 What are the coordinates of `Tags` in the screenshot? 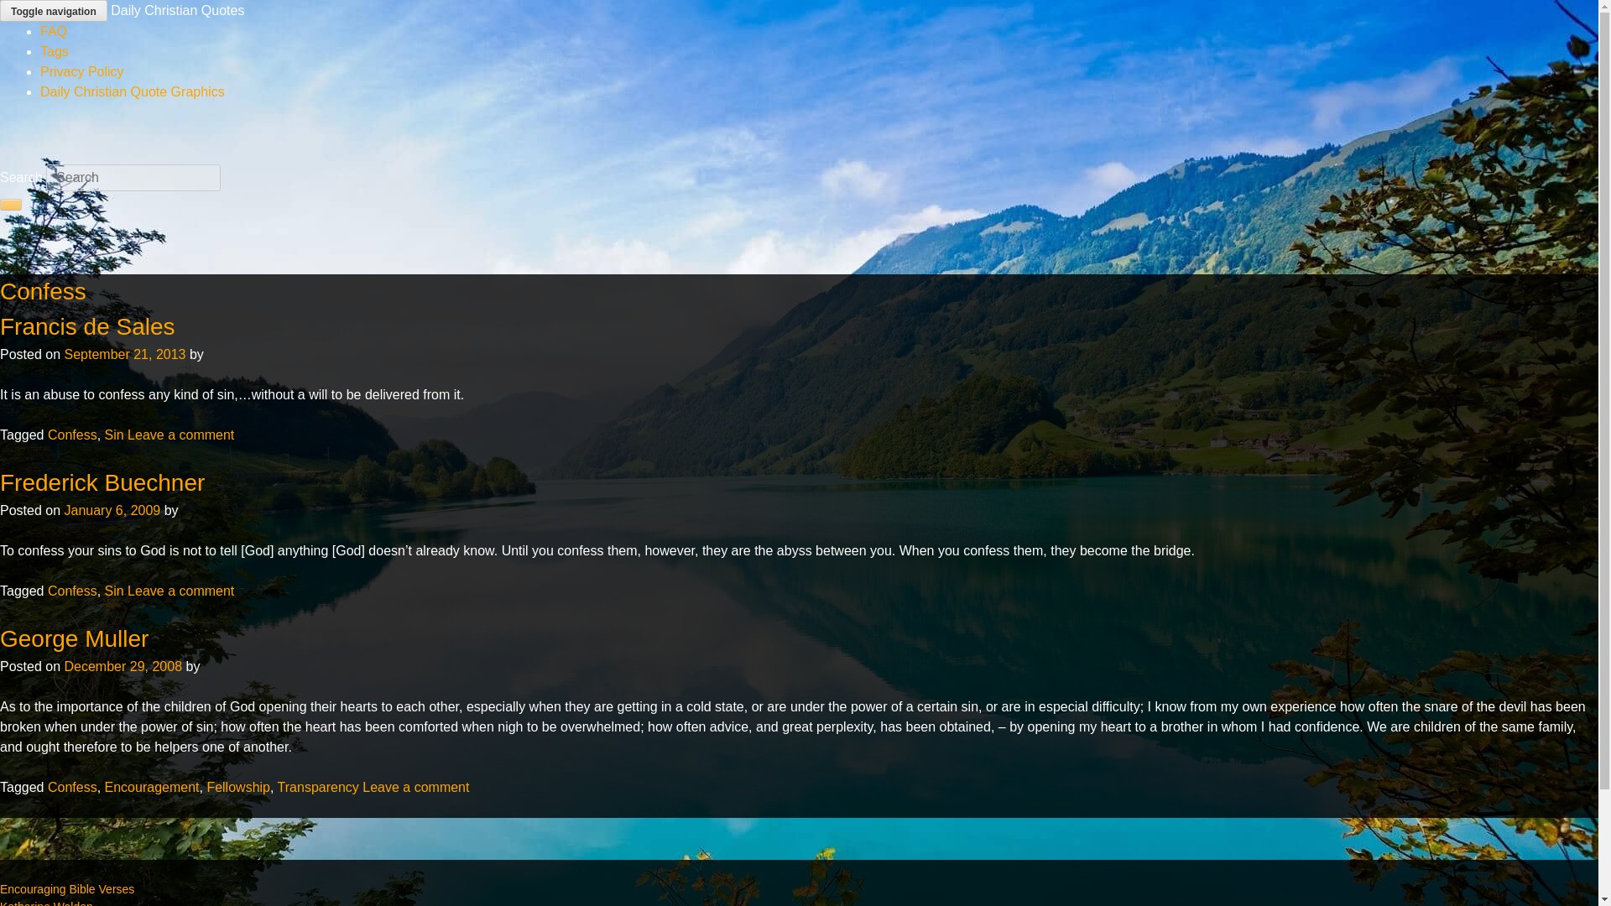 It's located at (55, 51).